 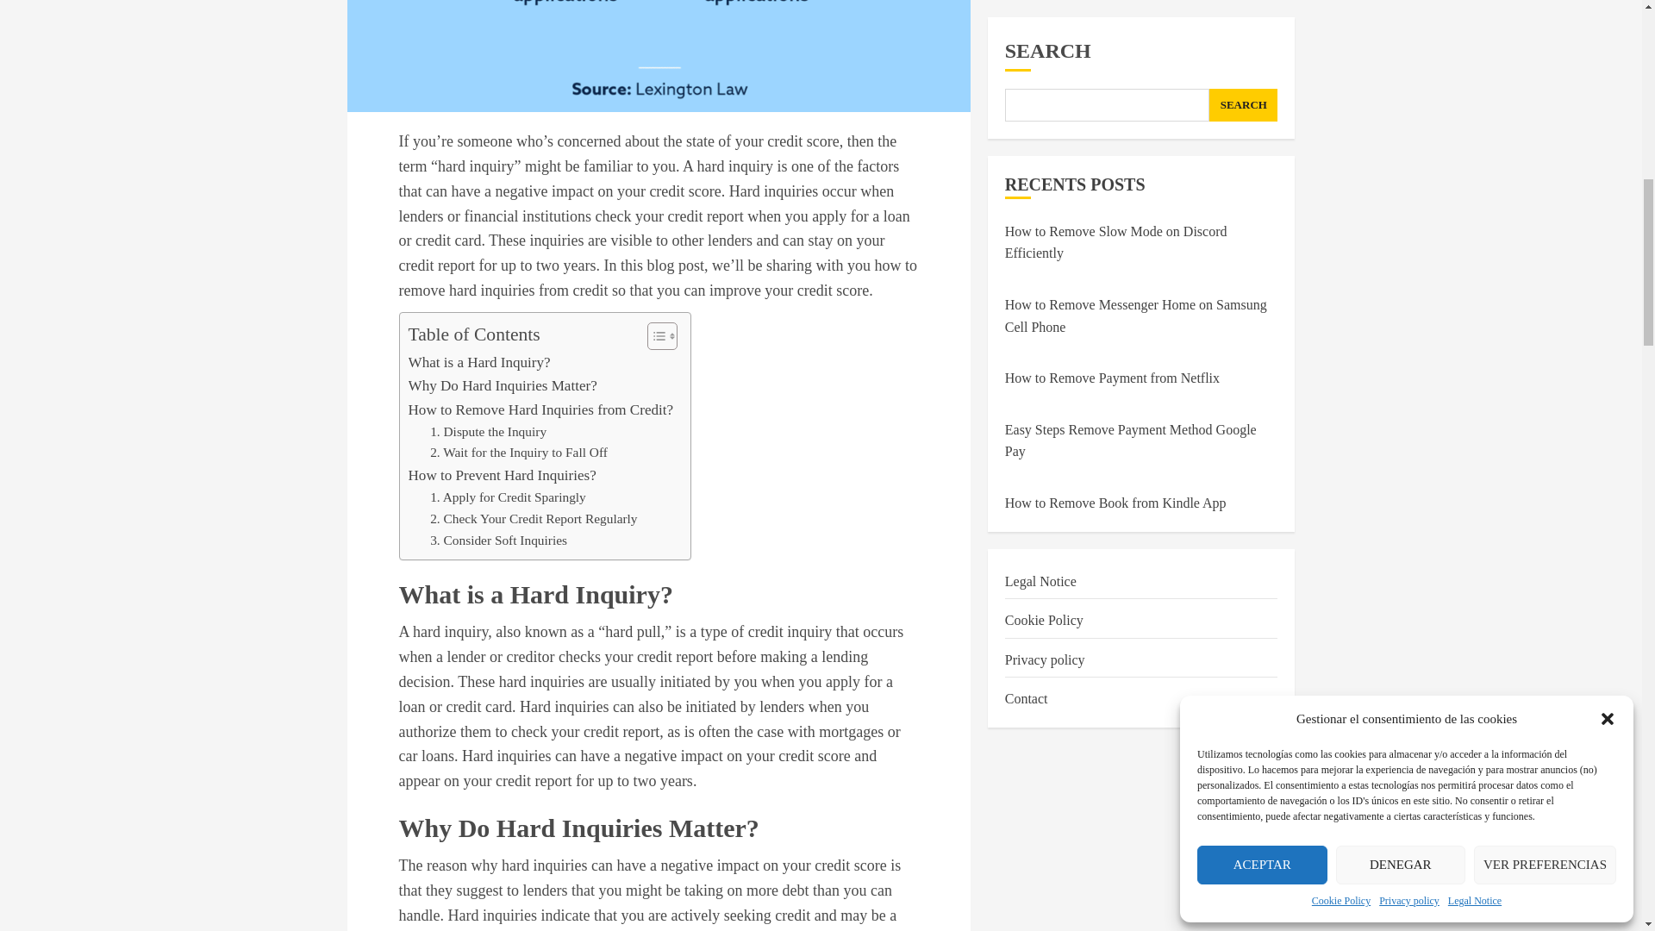 I want to click on How to Remove Hard Inquiries from Credit?, so click(x=541, y=410).